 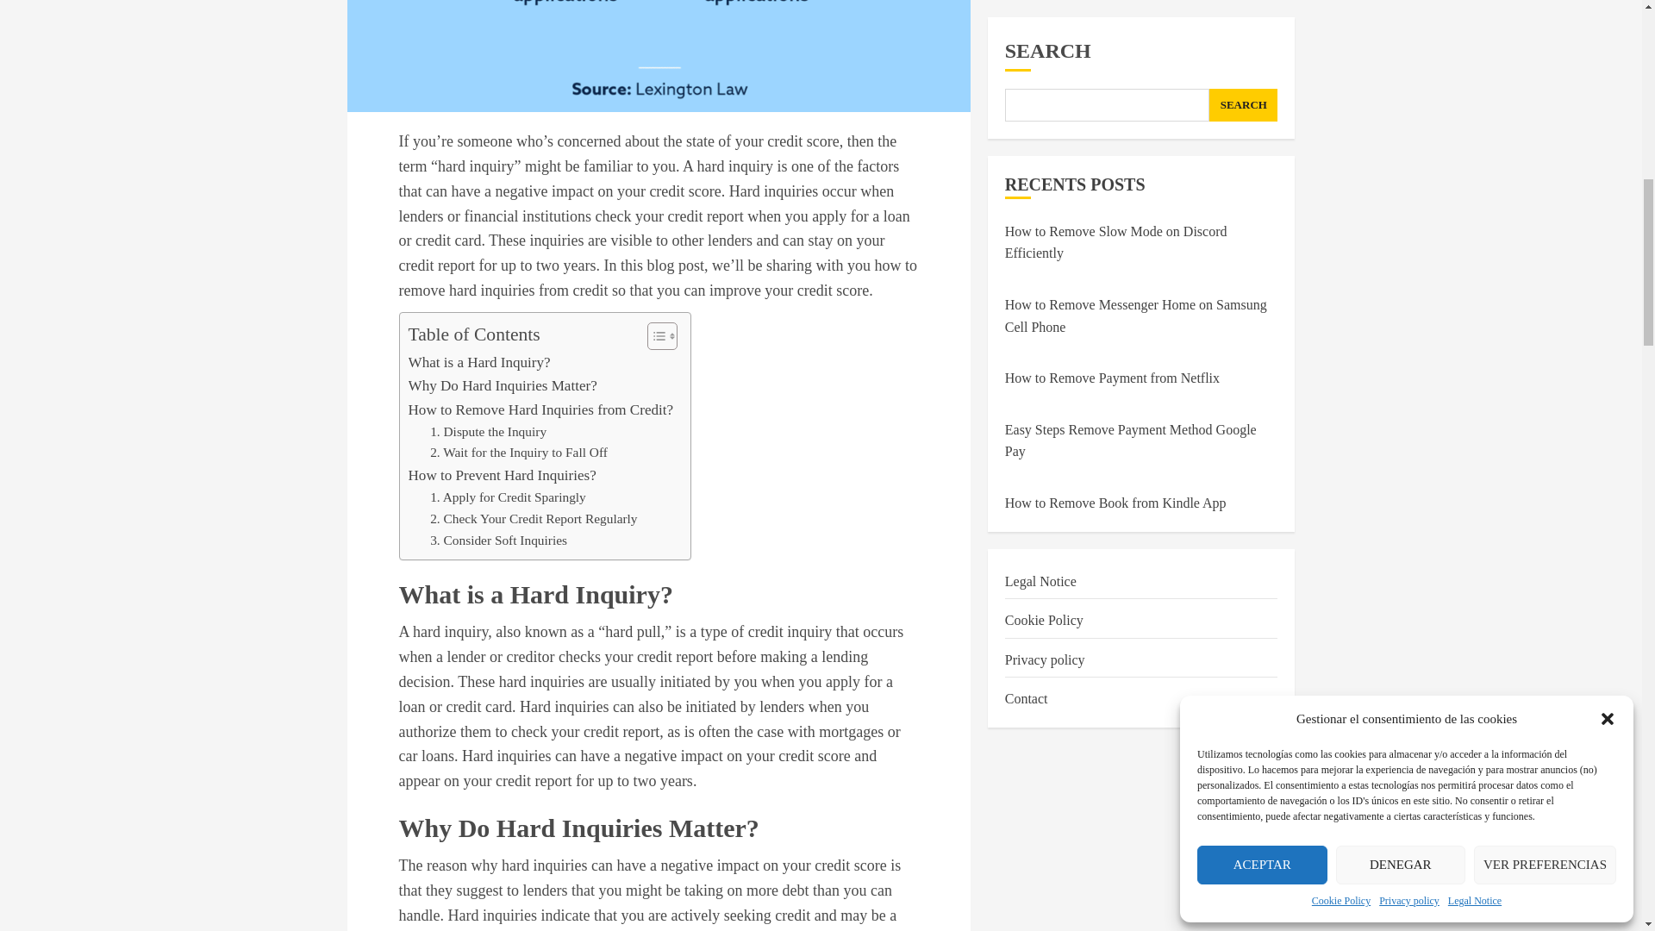 I want to click on How to Remove Hard Inquiries from Credit?, so click(x=541, y=410).